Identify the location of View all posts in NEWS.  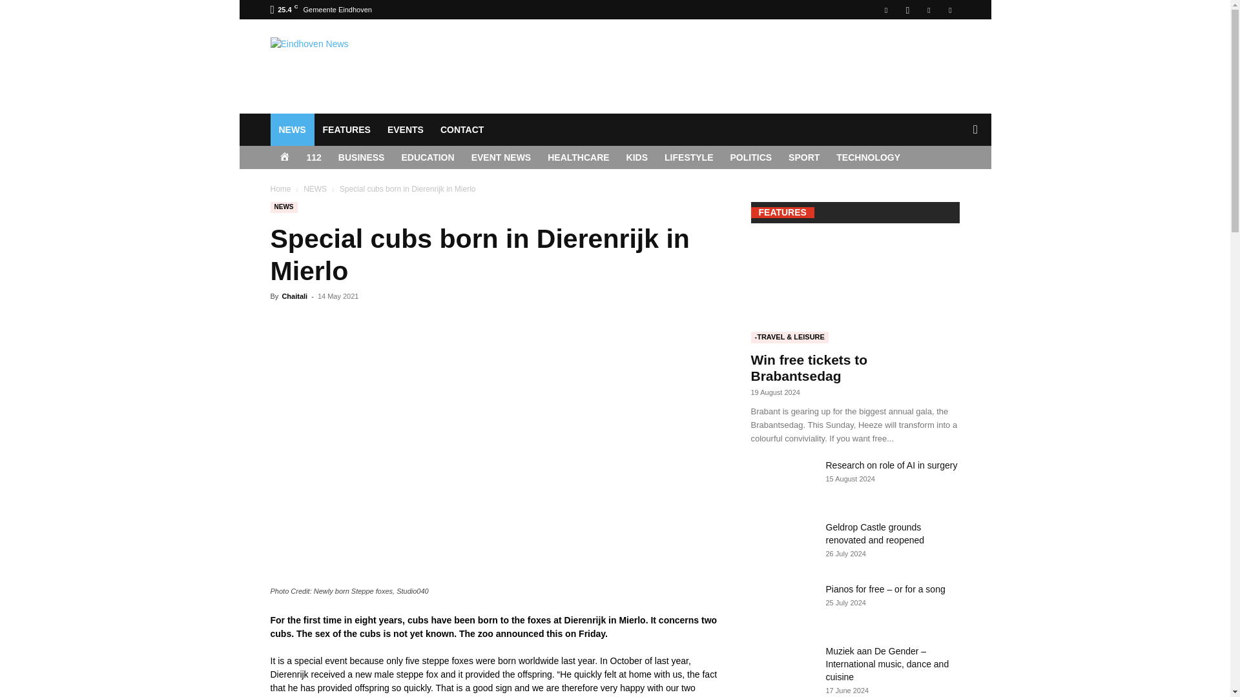
(315, 189).